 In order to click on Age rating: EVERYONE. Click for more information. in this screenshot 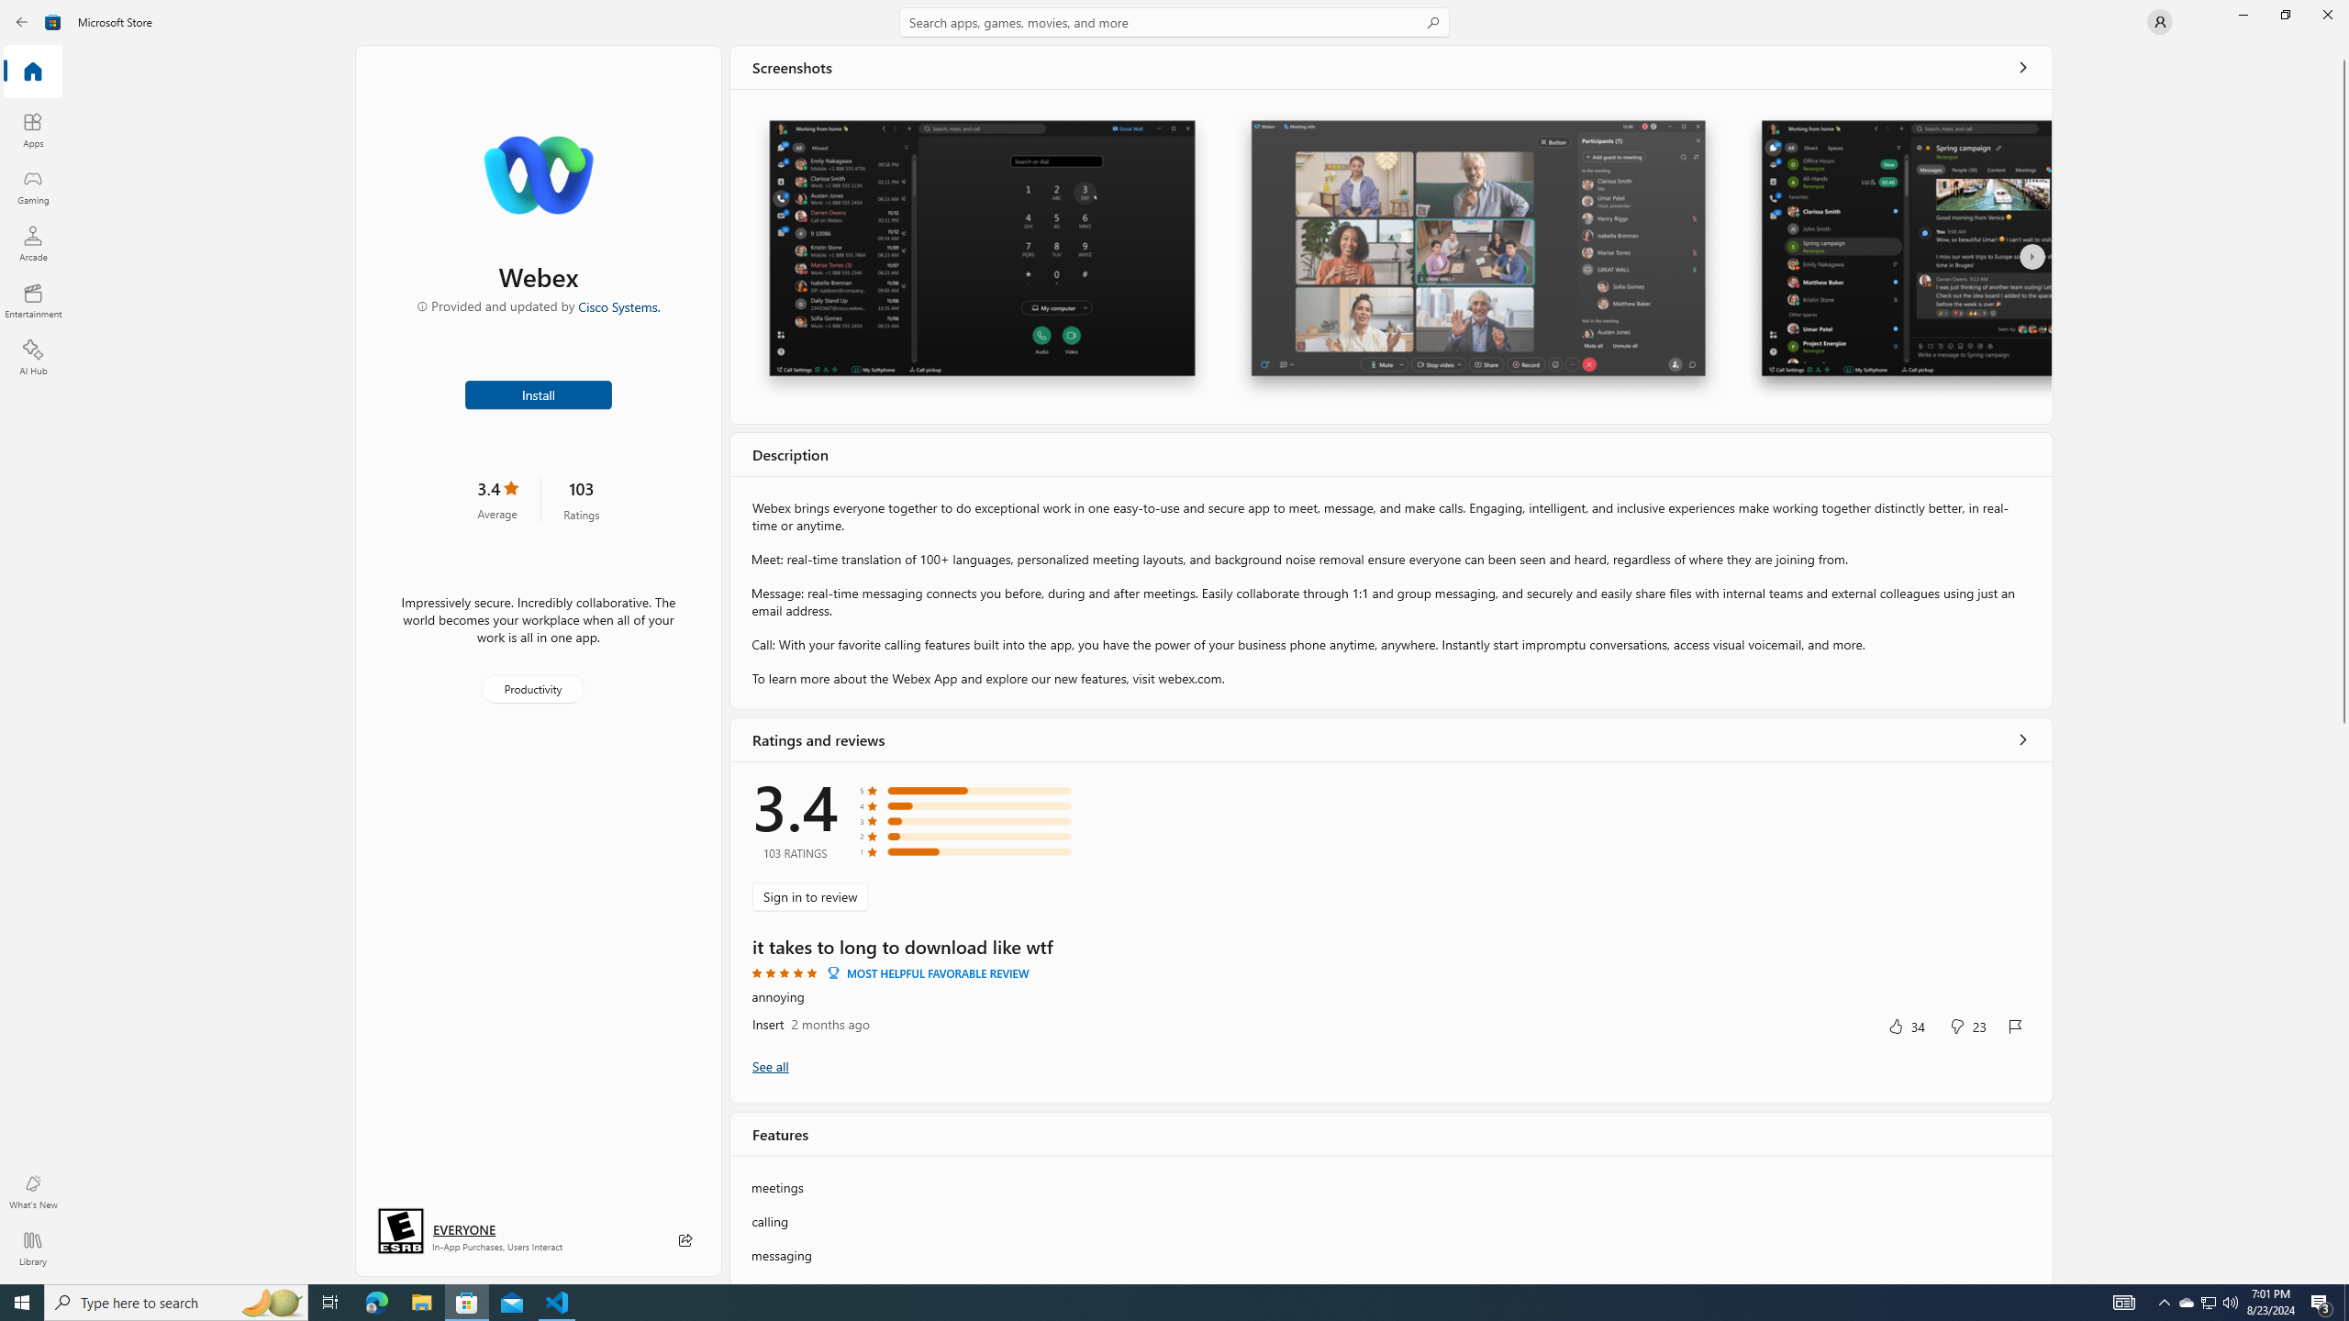, I will do `click(463, 1229)`.